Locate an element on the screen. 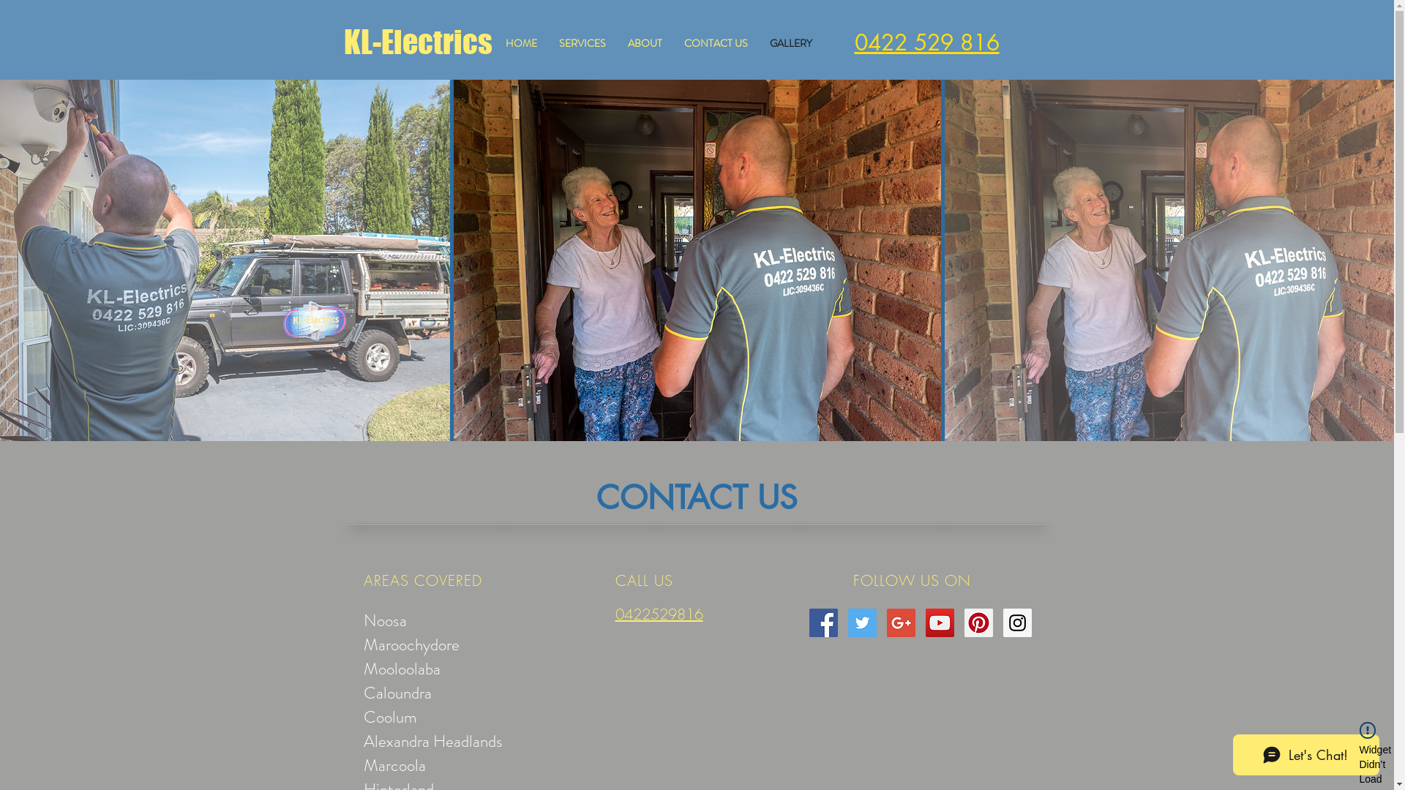 The height and width of the screenshot is (790, 1405). 0422 529 816 is located at coordinates (927, 42).